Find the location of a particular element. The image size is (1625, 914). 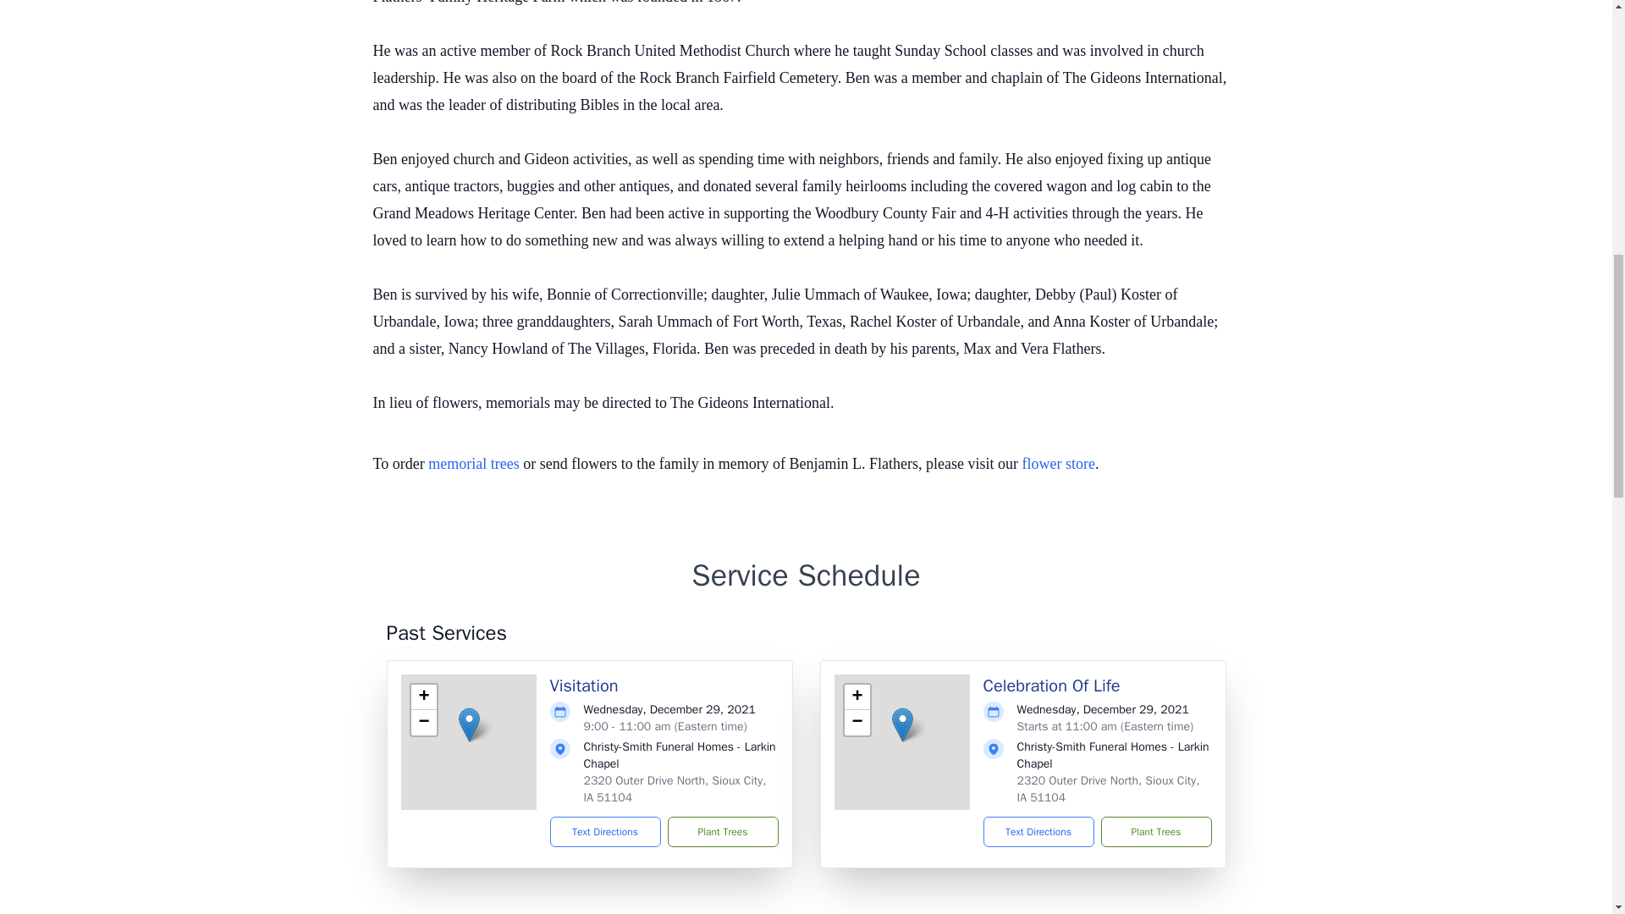

Zoom in is located at coordinates (857, 697).